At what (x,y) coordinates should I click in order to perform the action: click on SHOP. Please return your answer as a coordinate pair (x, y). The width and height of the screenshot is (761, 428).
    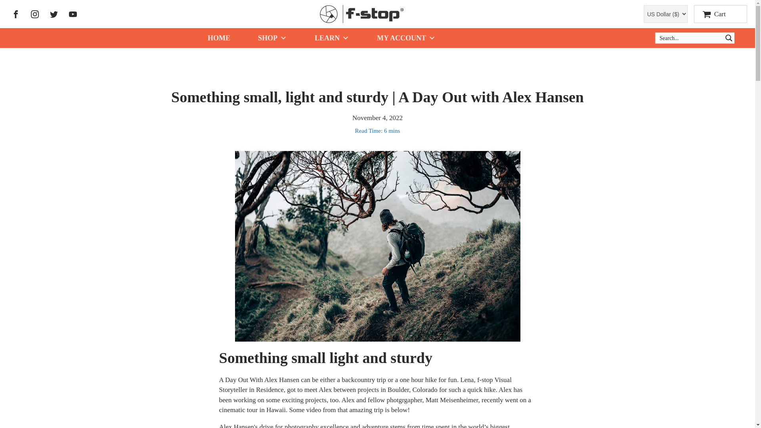
    Looking at the image, I should click on (272, 38).